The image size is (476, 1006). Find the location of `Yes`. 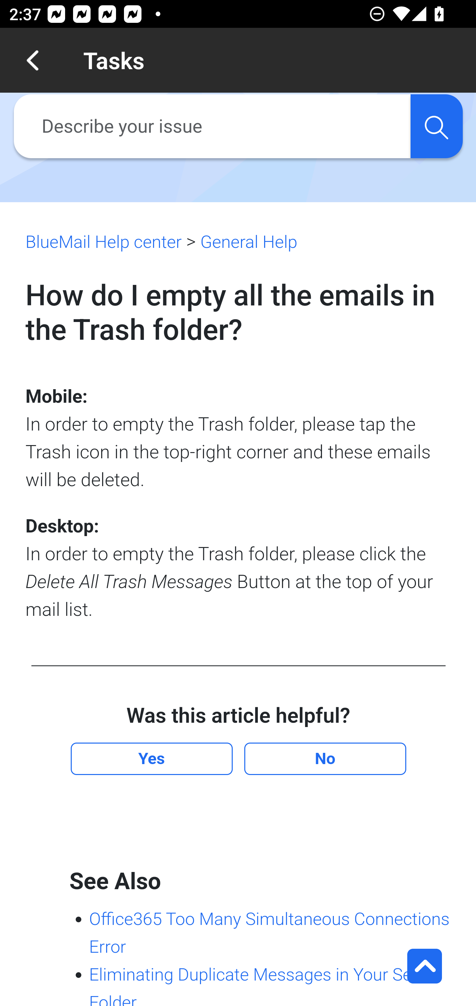

Yes is located at coordinates (151, 759).